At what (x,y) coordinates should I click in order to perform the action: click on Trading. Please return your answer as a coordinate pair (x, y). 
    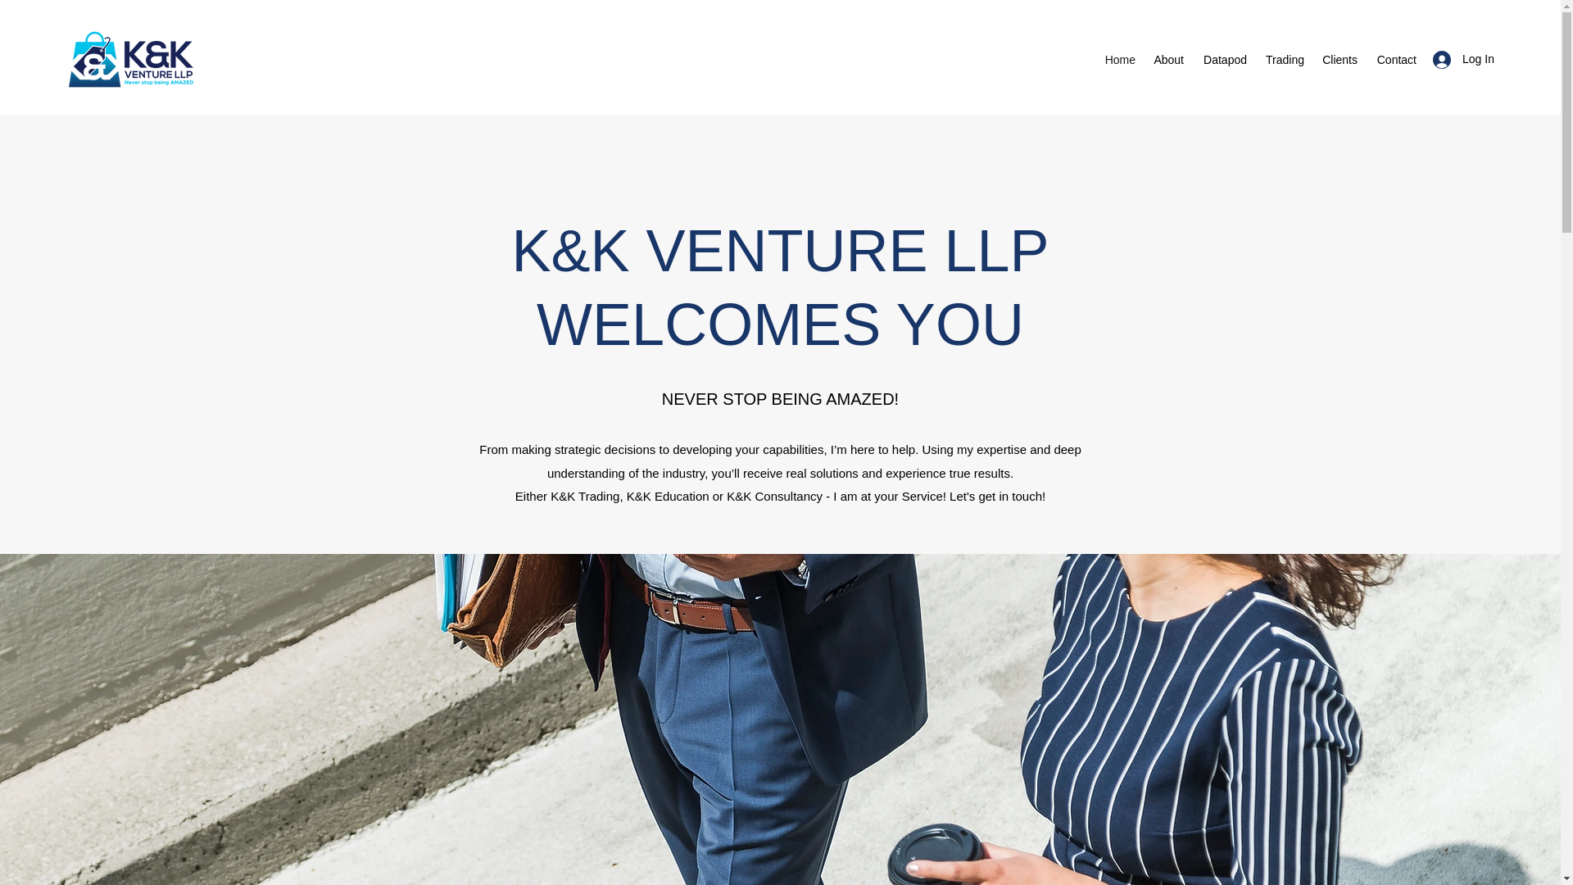
    Looking at the image, I should click on (1283, 59).